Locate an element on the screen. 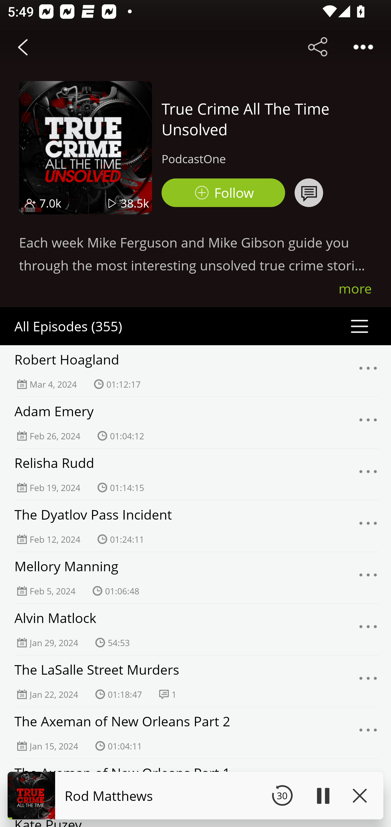  30 Seek Backward is located at coordinates (282, 795).